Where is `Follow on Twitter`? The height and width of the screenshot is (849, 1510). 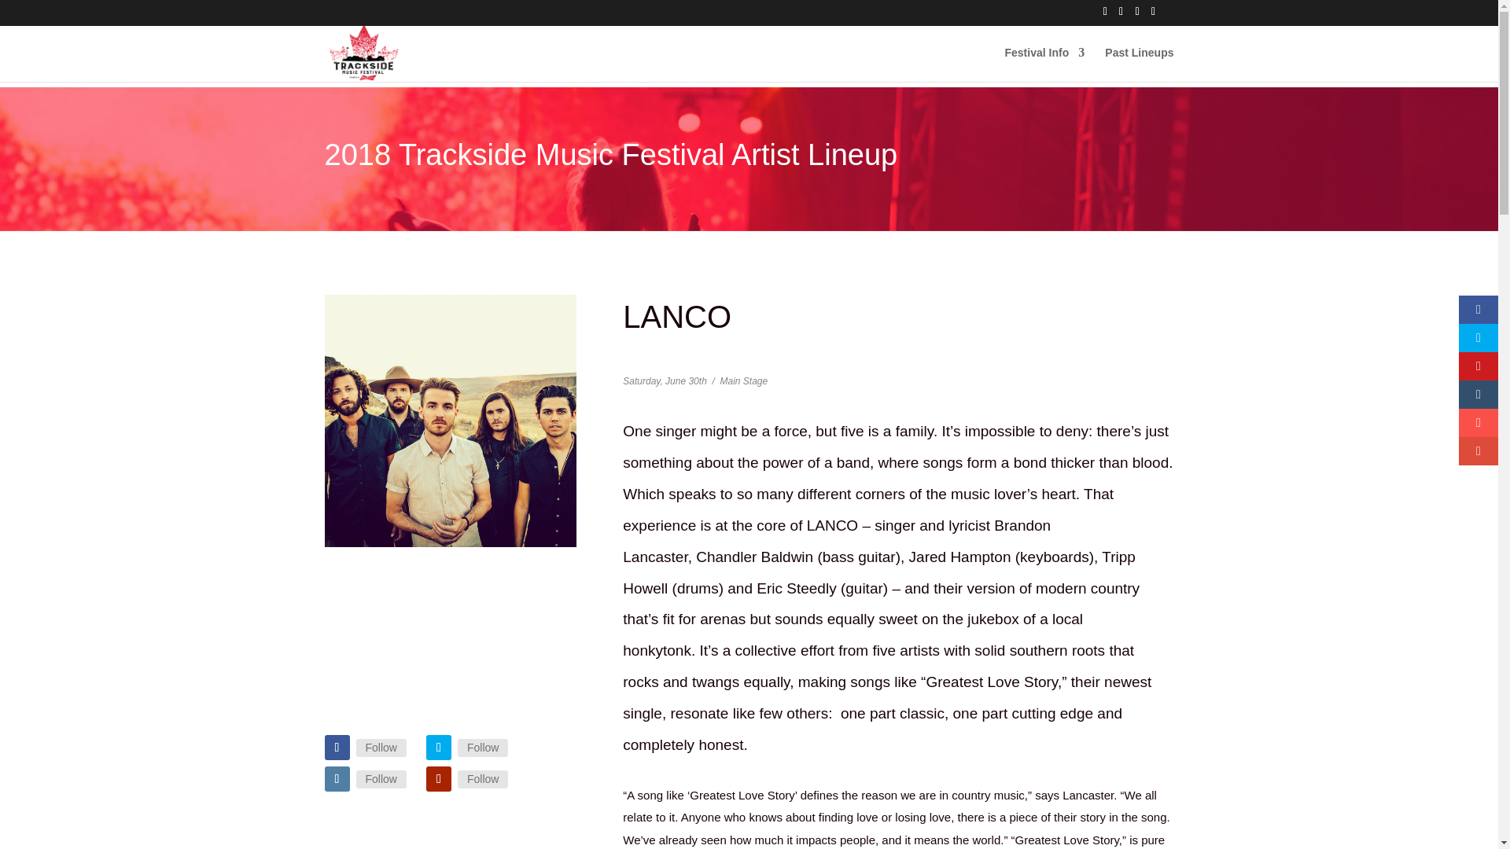 Follow on Twitter is located at coordinates (439, 747).